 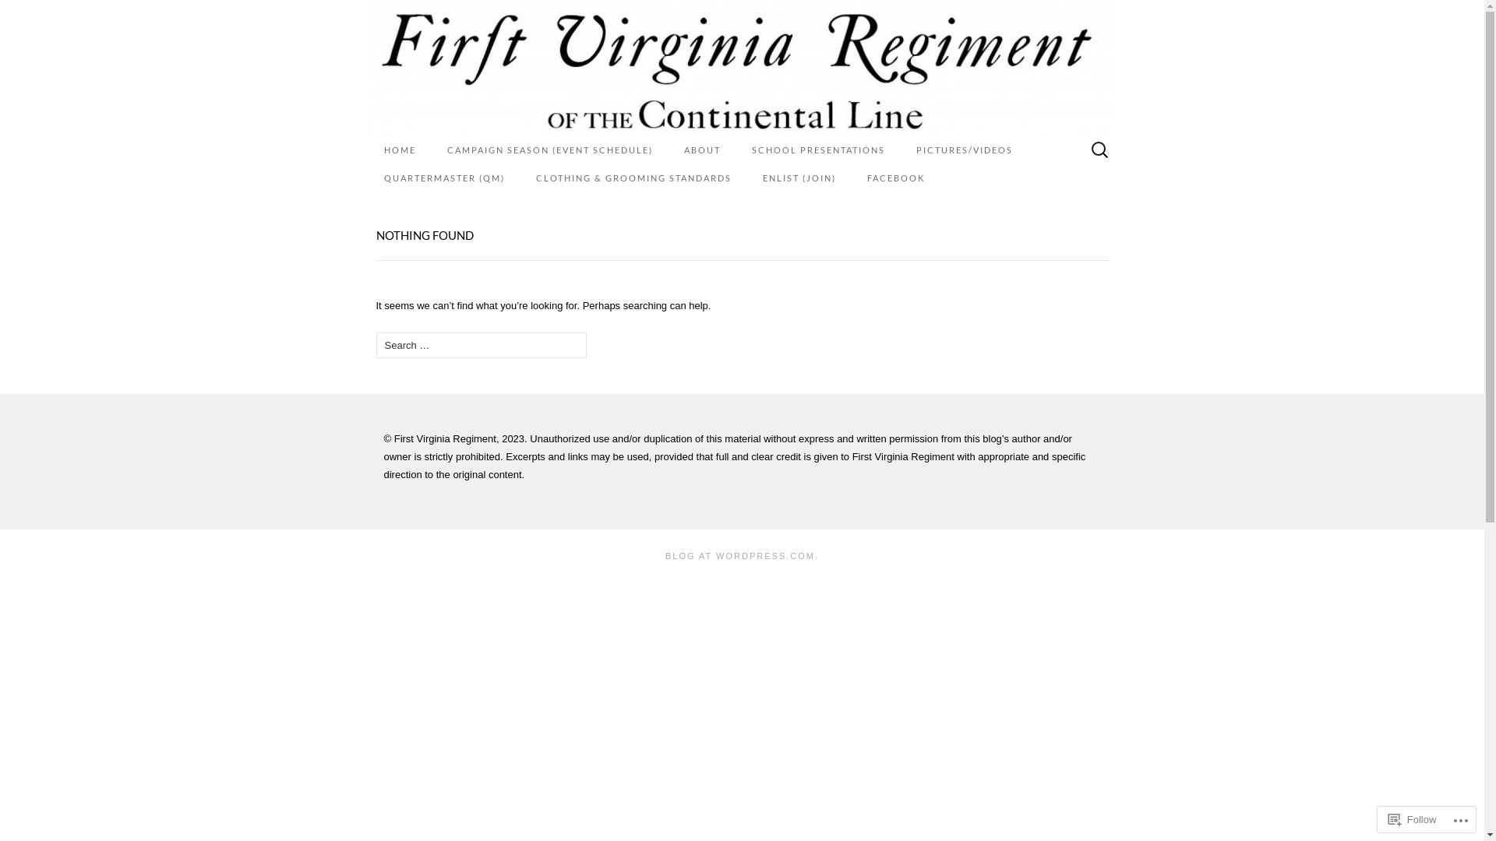 I want to click on Search, so click(x=16, y=12).